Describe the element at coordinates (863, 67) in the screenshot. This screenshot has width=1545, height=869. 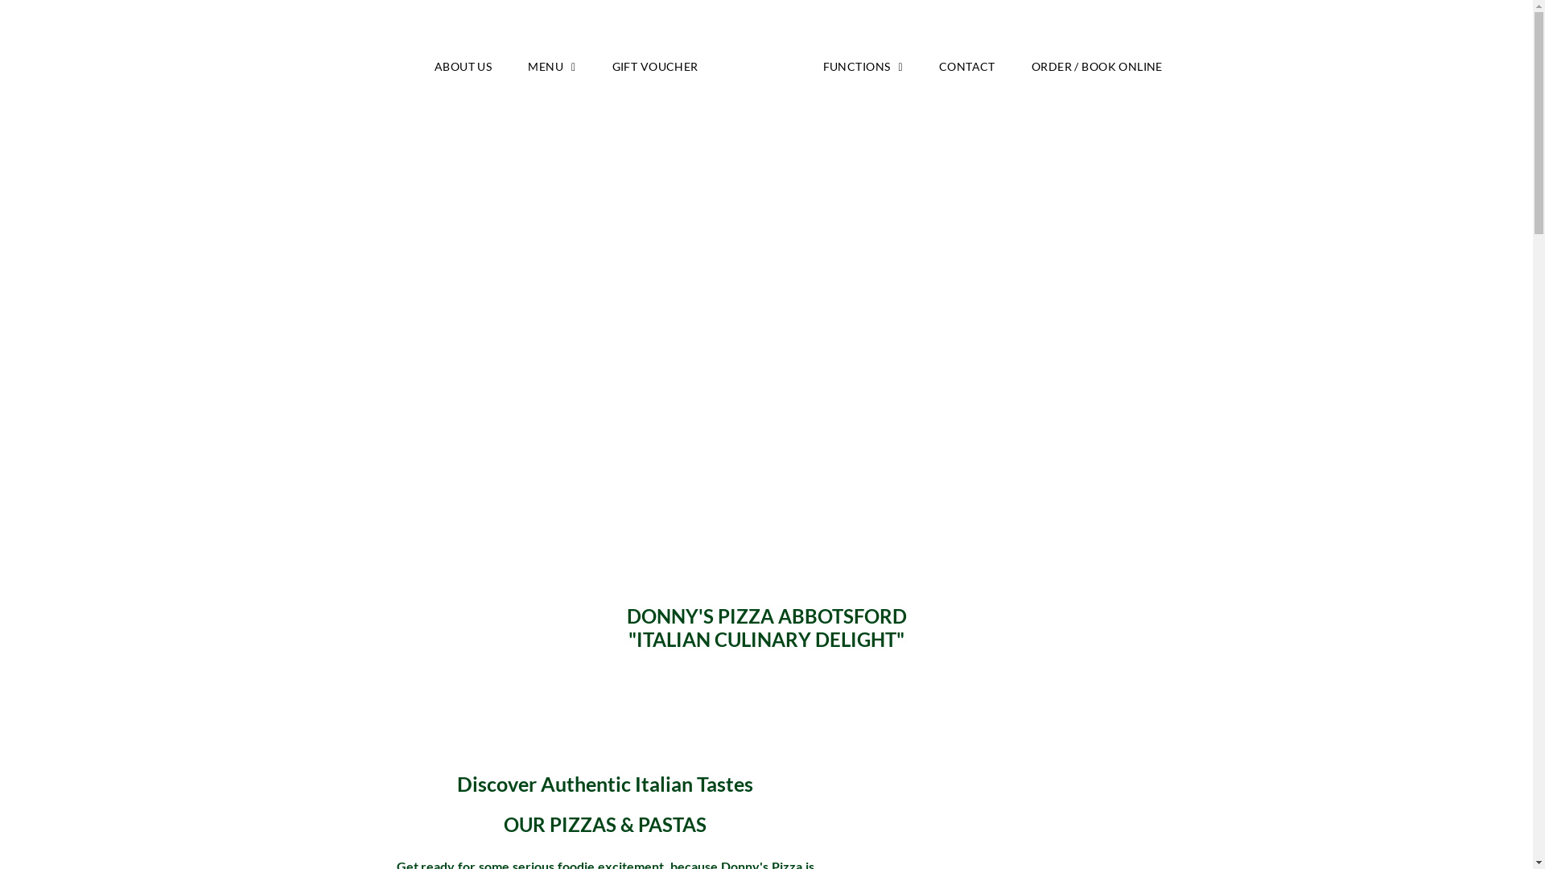
I see `FUNCTIONS` at that location.